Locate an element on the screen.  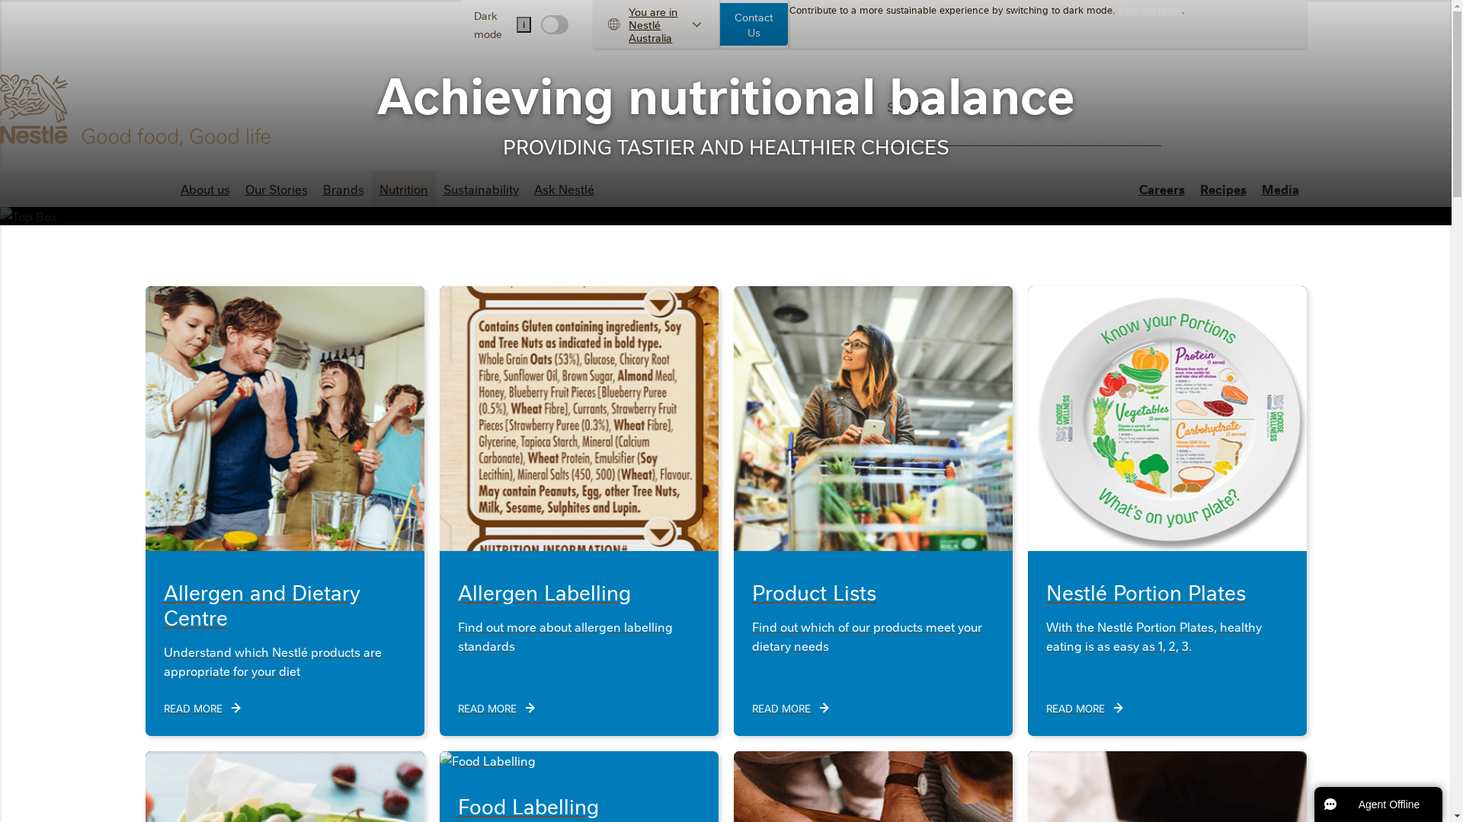
Home is located at coordinates (139, 110).